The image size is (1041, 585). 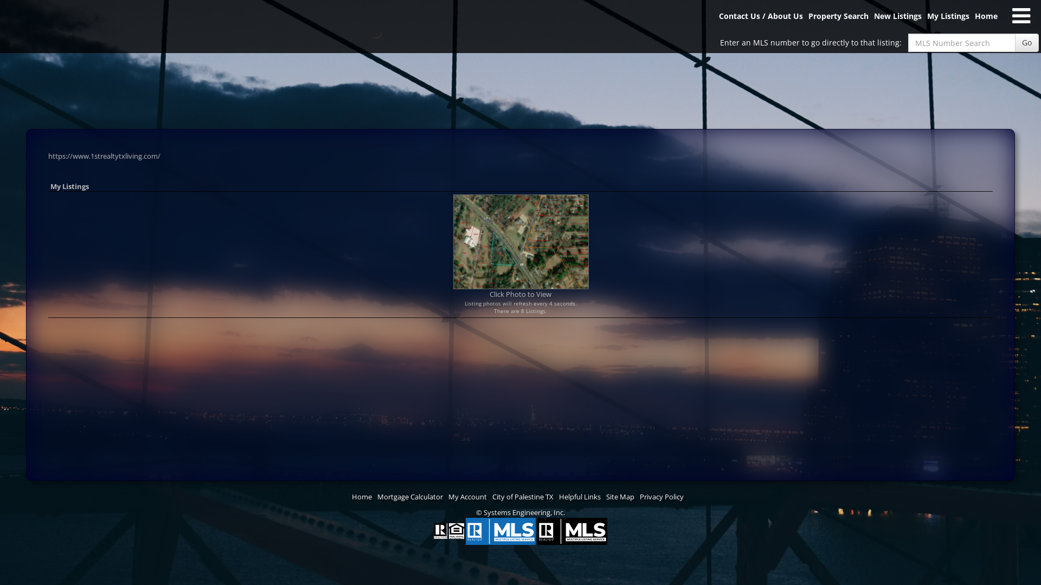 I want to click on Helpful Links, so click(x=580, y=497).